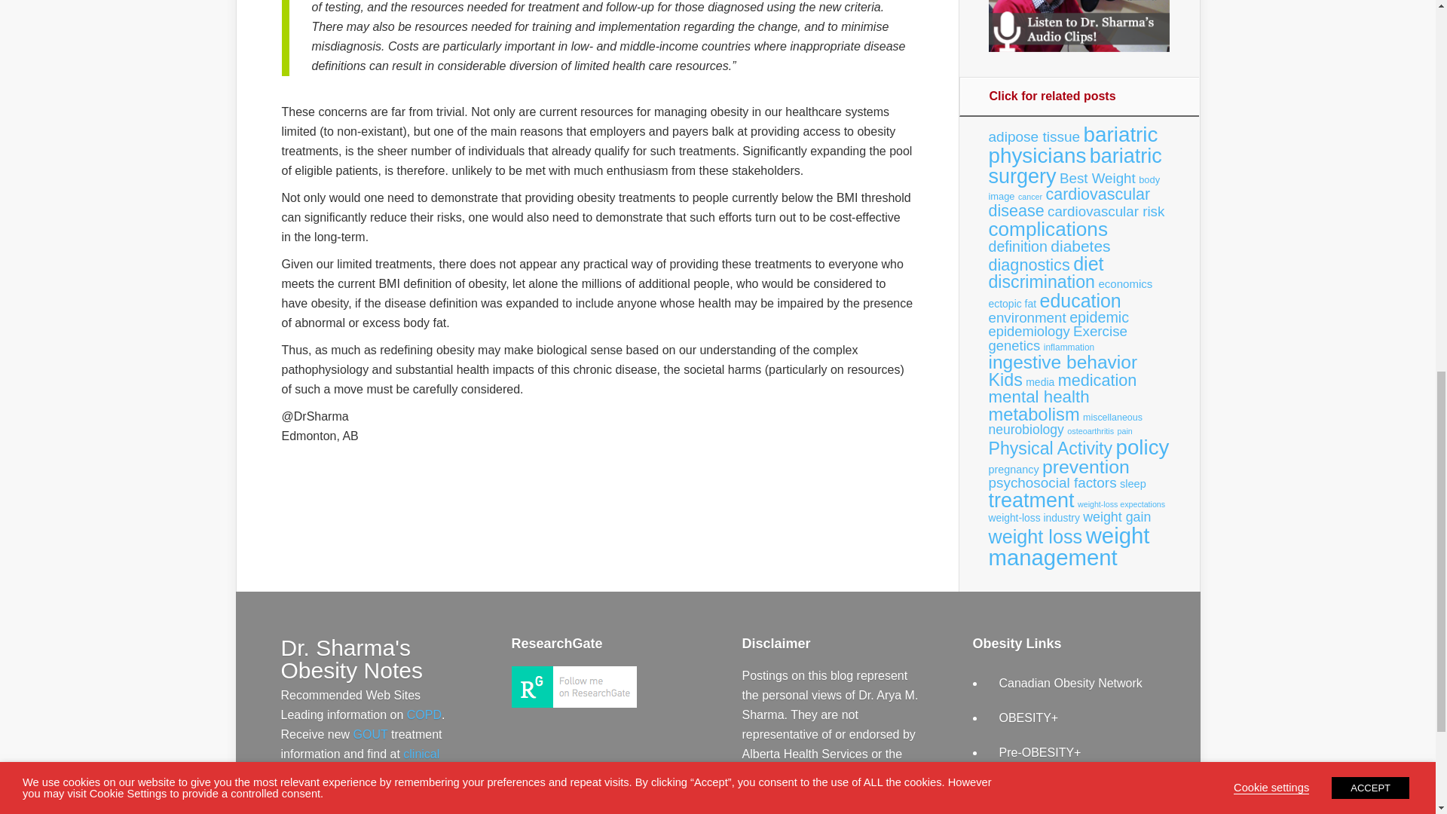  I want to click on COPD, so click(424, 715).